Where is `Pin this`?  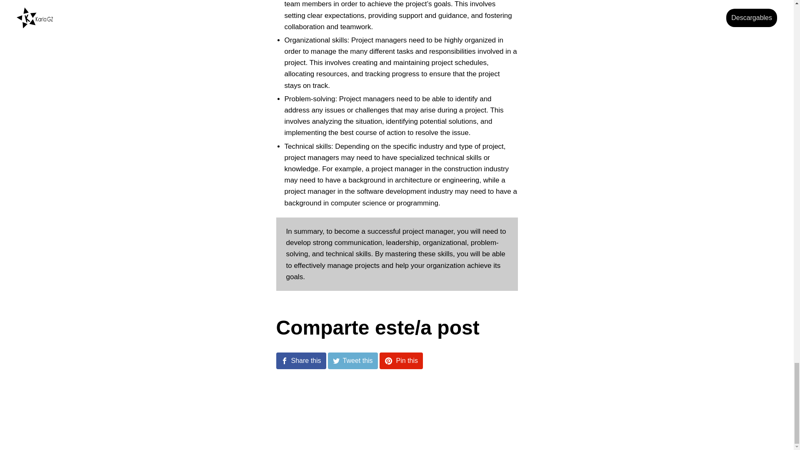 Pin this is located at coordinates (401, 360).